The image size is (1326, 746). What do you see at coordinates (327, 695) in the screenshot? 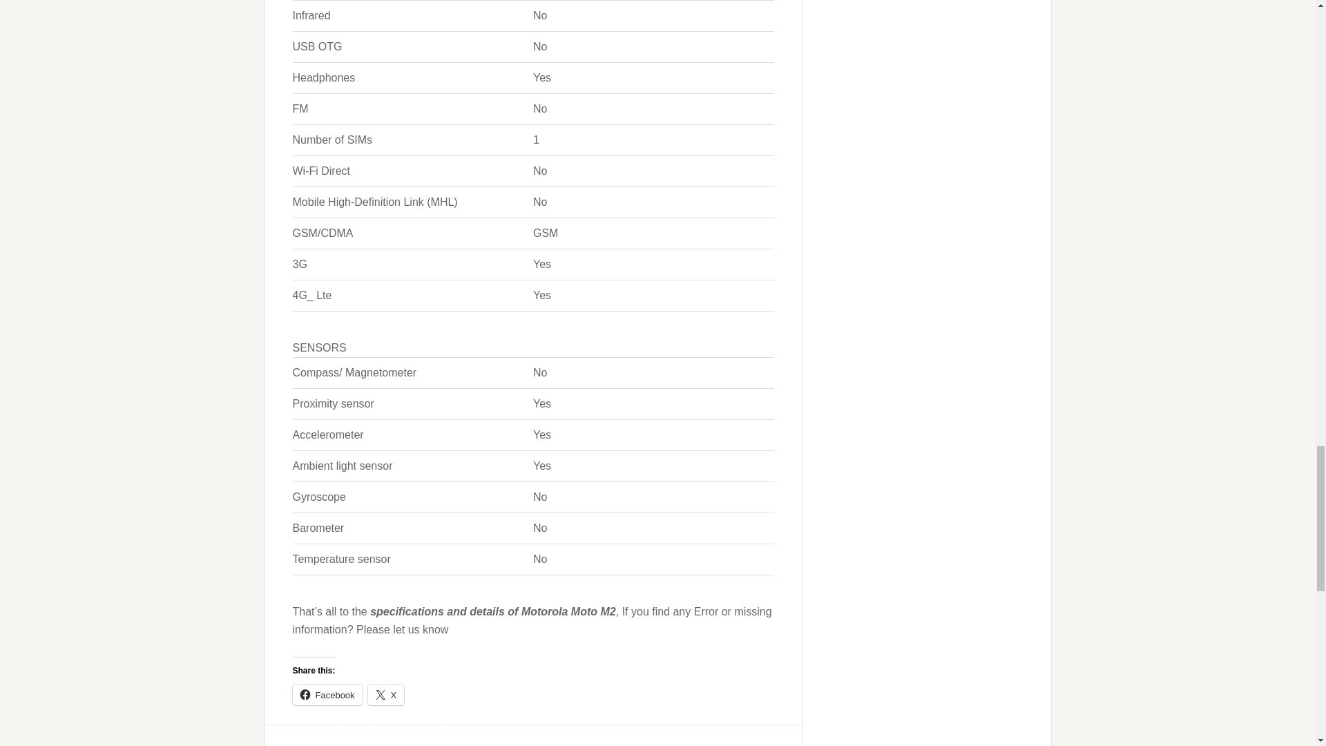
I see `Facebook` at bounding box center [327, 695].